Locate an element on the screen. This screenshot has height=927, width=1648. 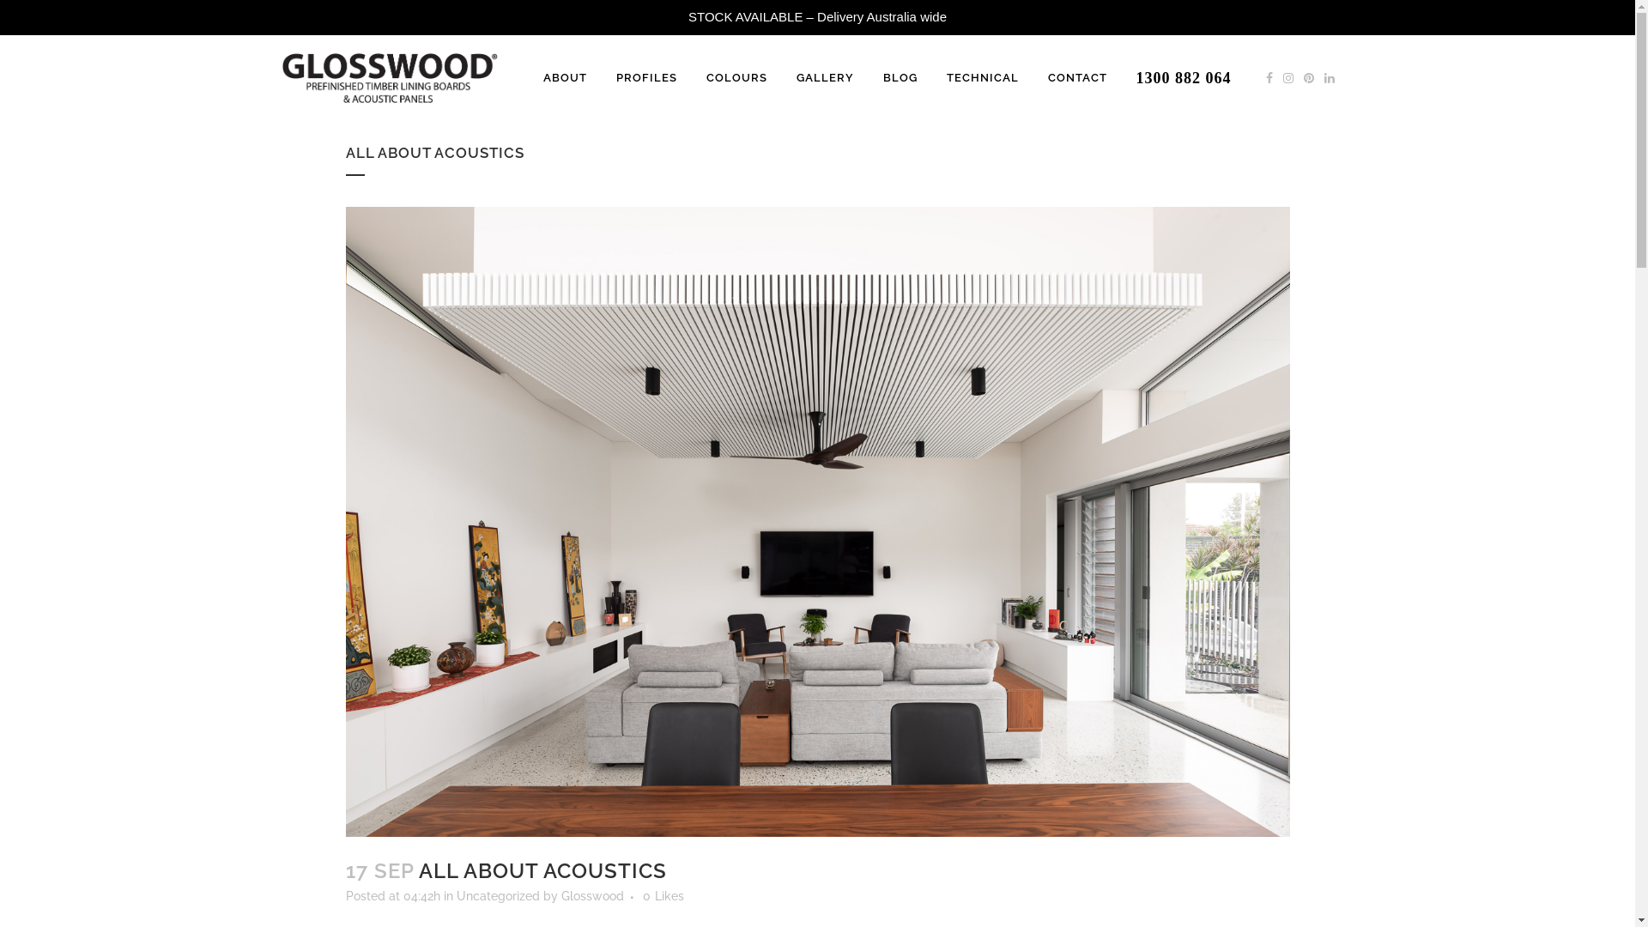
COLOURS is located at coordinates (736, 78).